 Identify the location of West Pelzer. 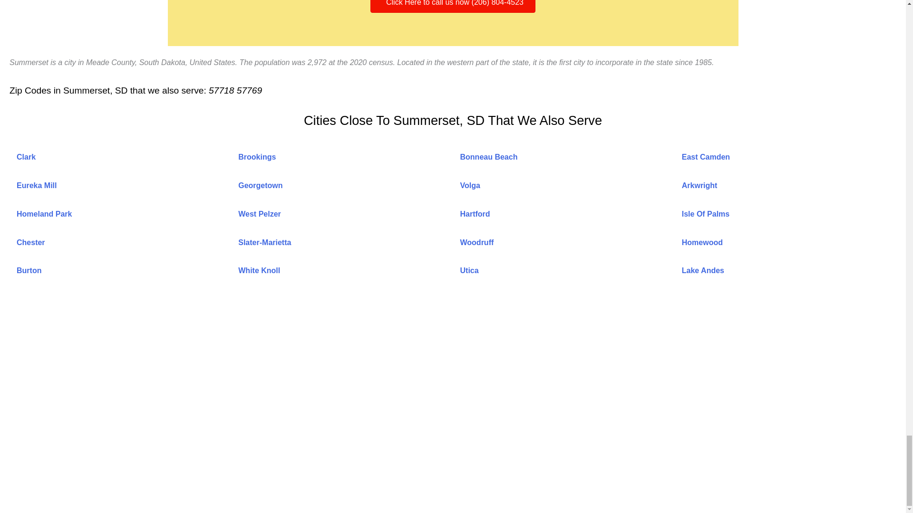
(260, 214).